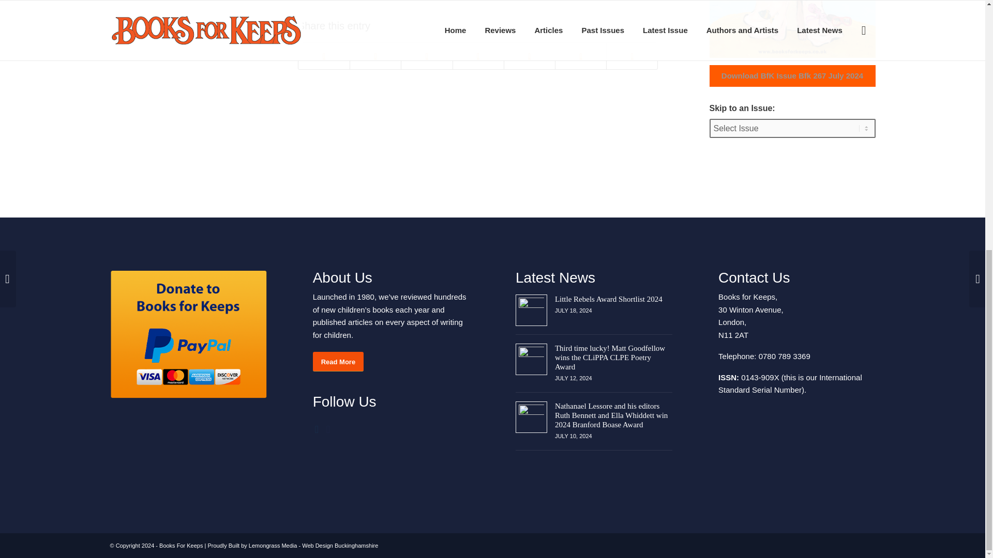 This screenshot has height=558, width=993. What do you see at coordinates (792, 76) in the screenshot?
I see `Download BfK Issue Bfk 267 July 2024` at bounding box center [792, 76].